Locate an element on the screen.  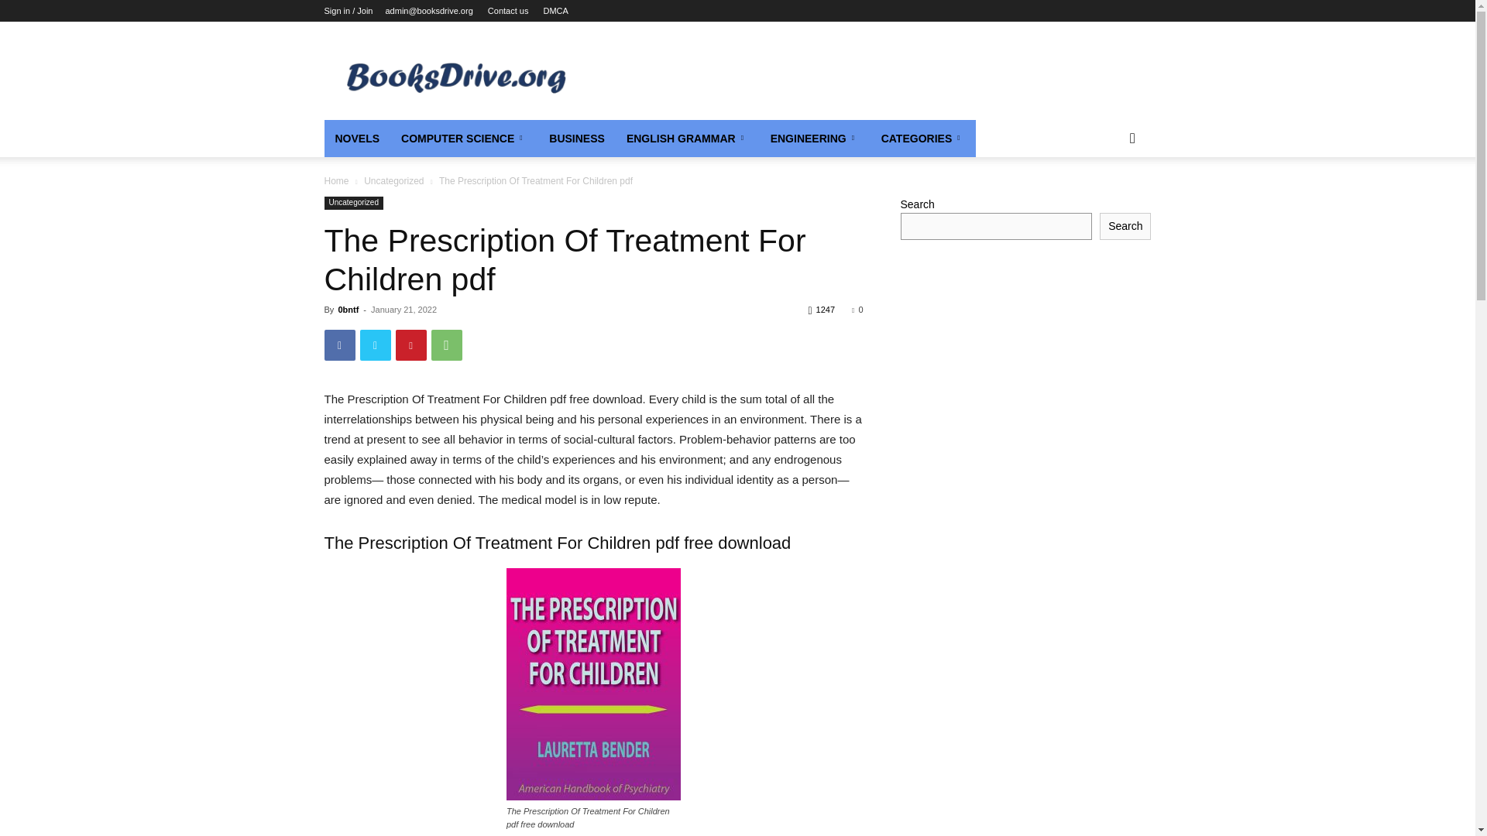
Pinterest is located at coordinates (410, 344).